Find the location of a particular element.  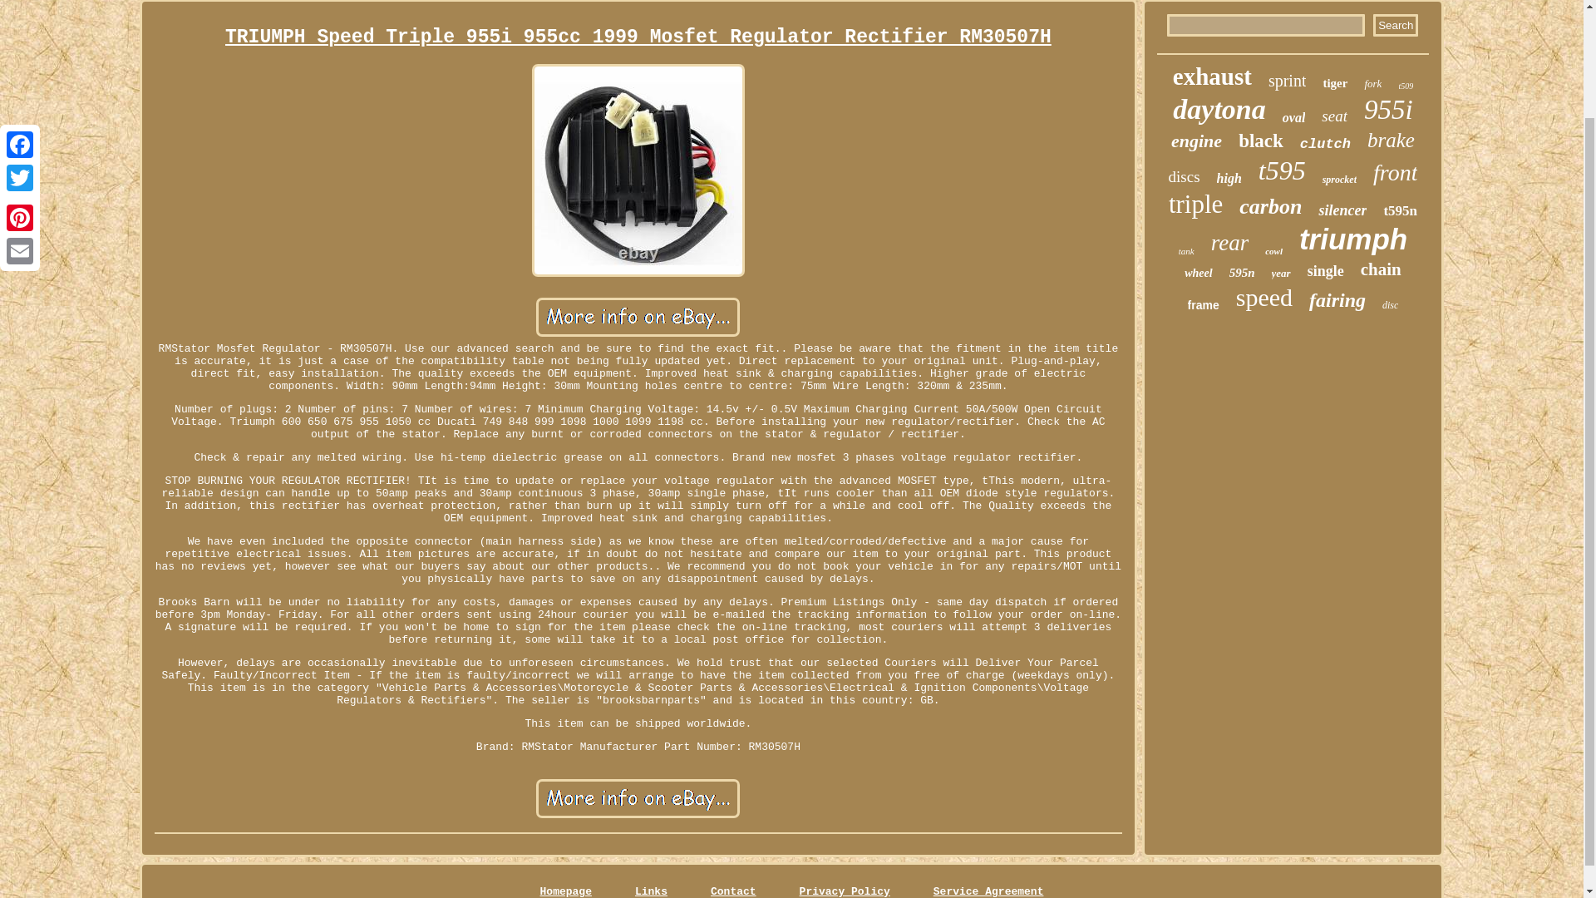

daytona is located at coordinates (1219, 110).